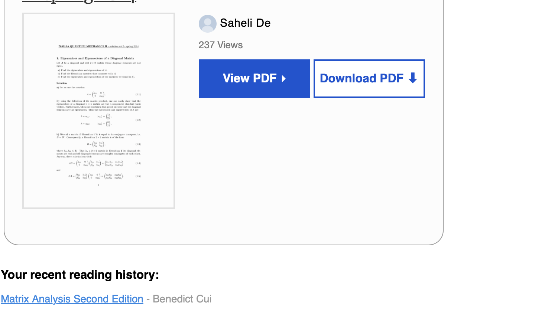 The width and height of the screenshot is (535, 334). I want to click on Matrix Analysis Second Edition, so click(72, 299).